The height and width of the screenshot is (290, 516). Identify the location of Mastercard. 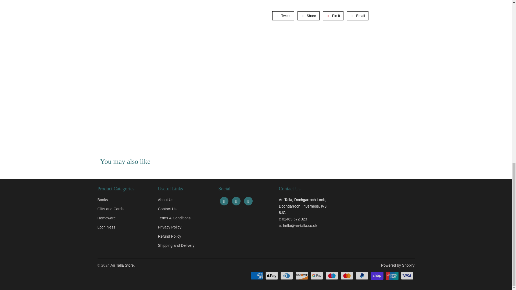
(347, 275).